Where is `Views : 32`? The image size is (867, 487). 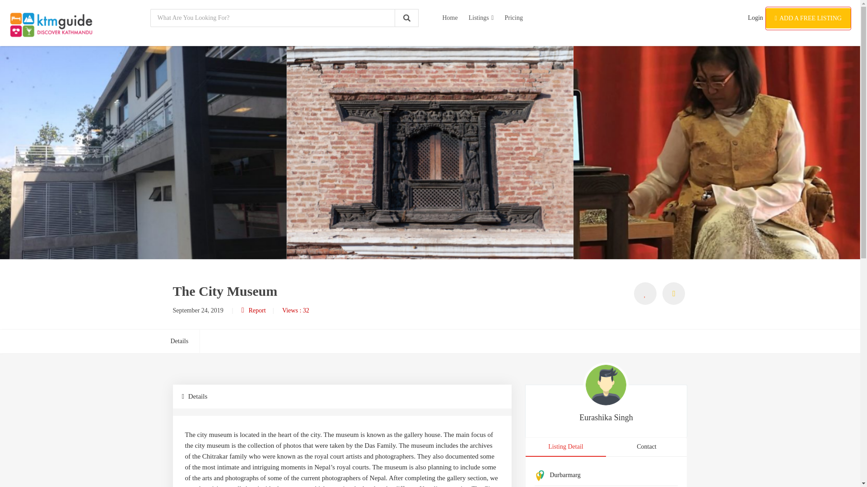 Views : 32 is located at coordinates (296, 310).